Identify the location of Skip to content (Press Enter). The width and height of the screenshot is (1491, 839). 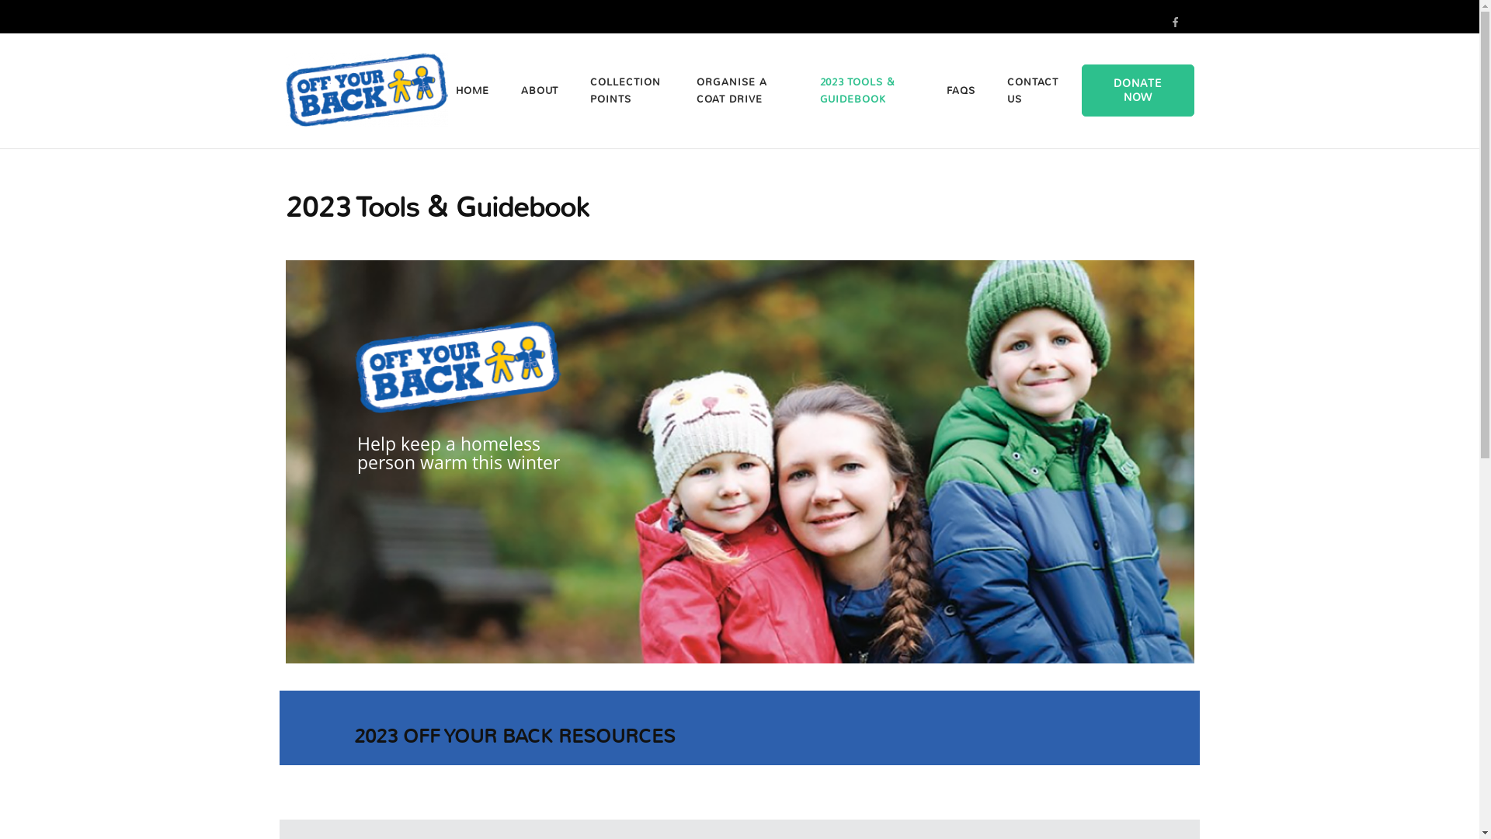
(0, 0).